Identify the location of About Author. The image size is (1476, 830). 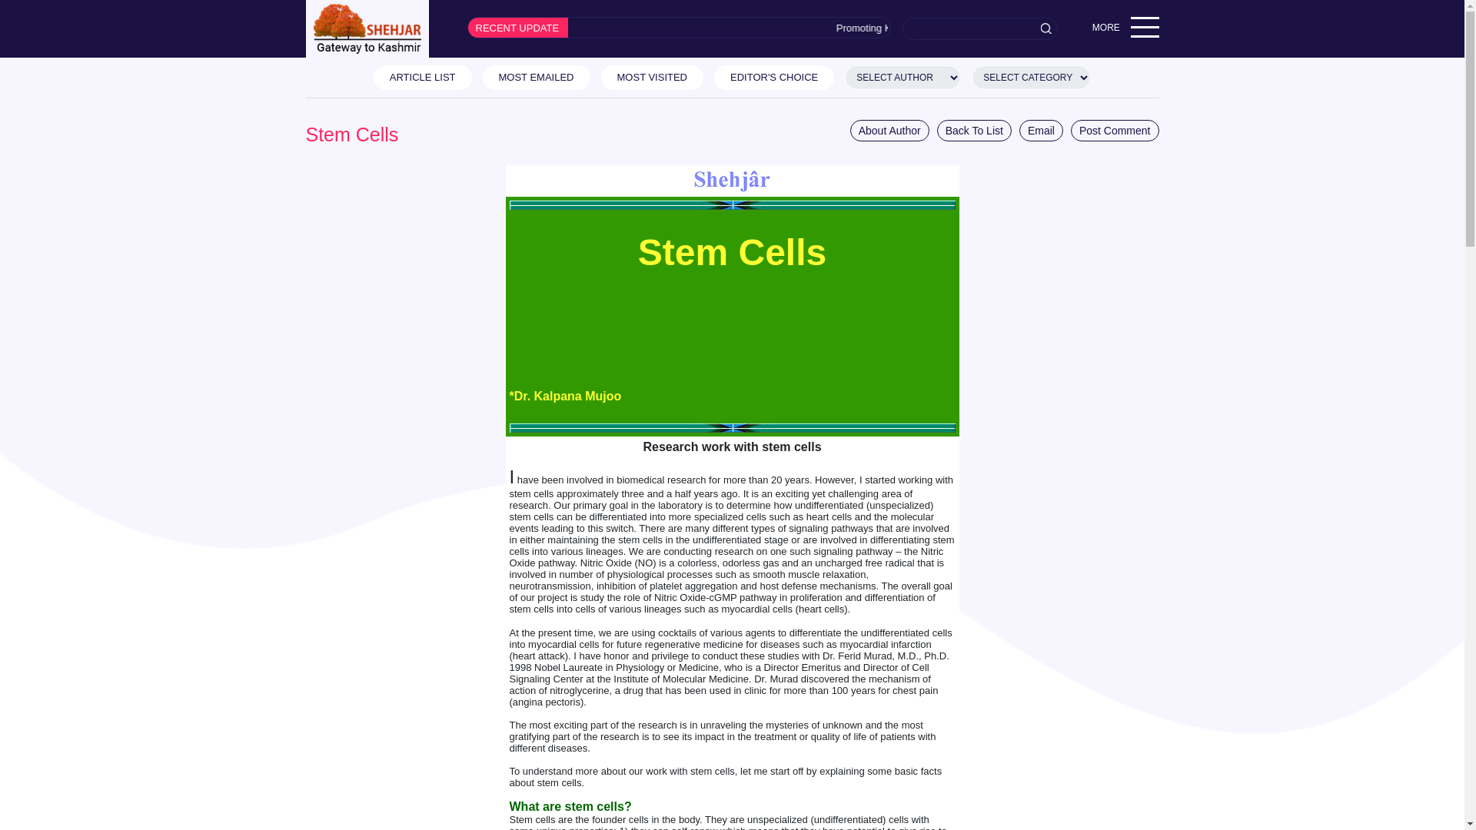
(889, 130).